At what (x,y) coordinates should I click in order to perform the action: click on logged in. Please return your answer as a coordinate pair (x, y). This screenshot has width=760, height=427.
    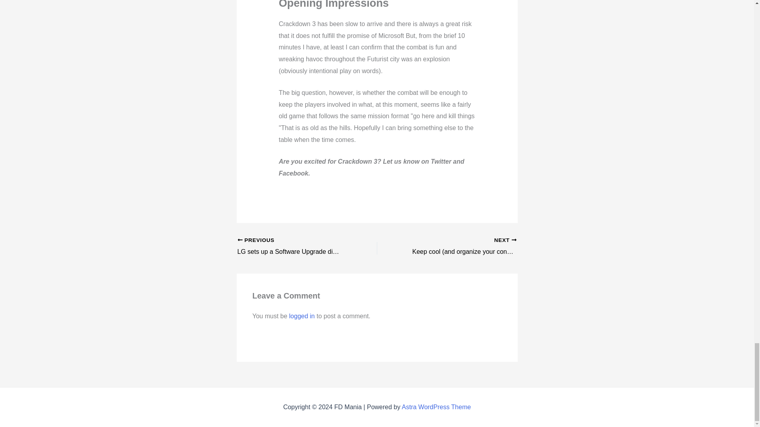
    Looking at the image, I should click on (302, 316).